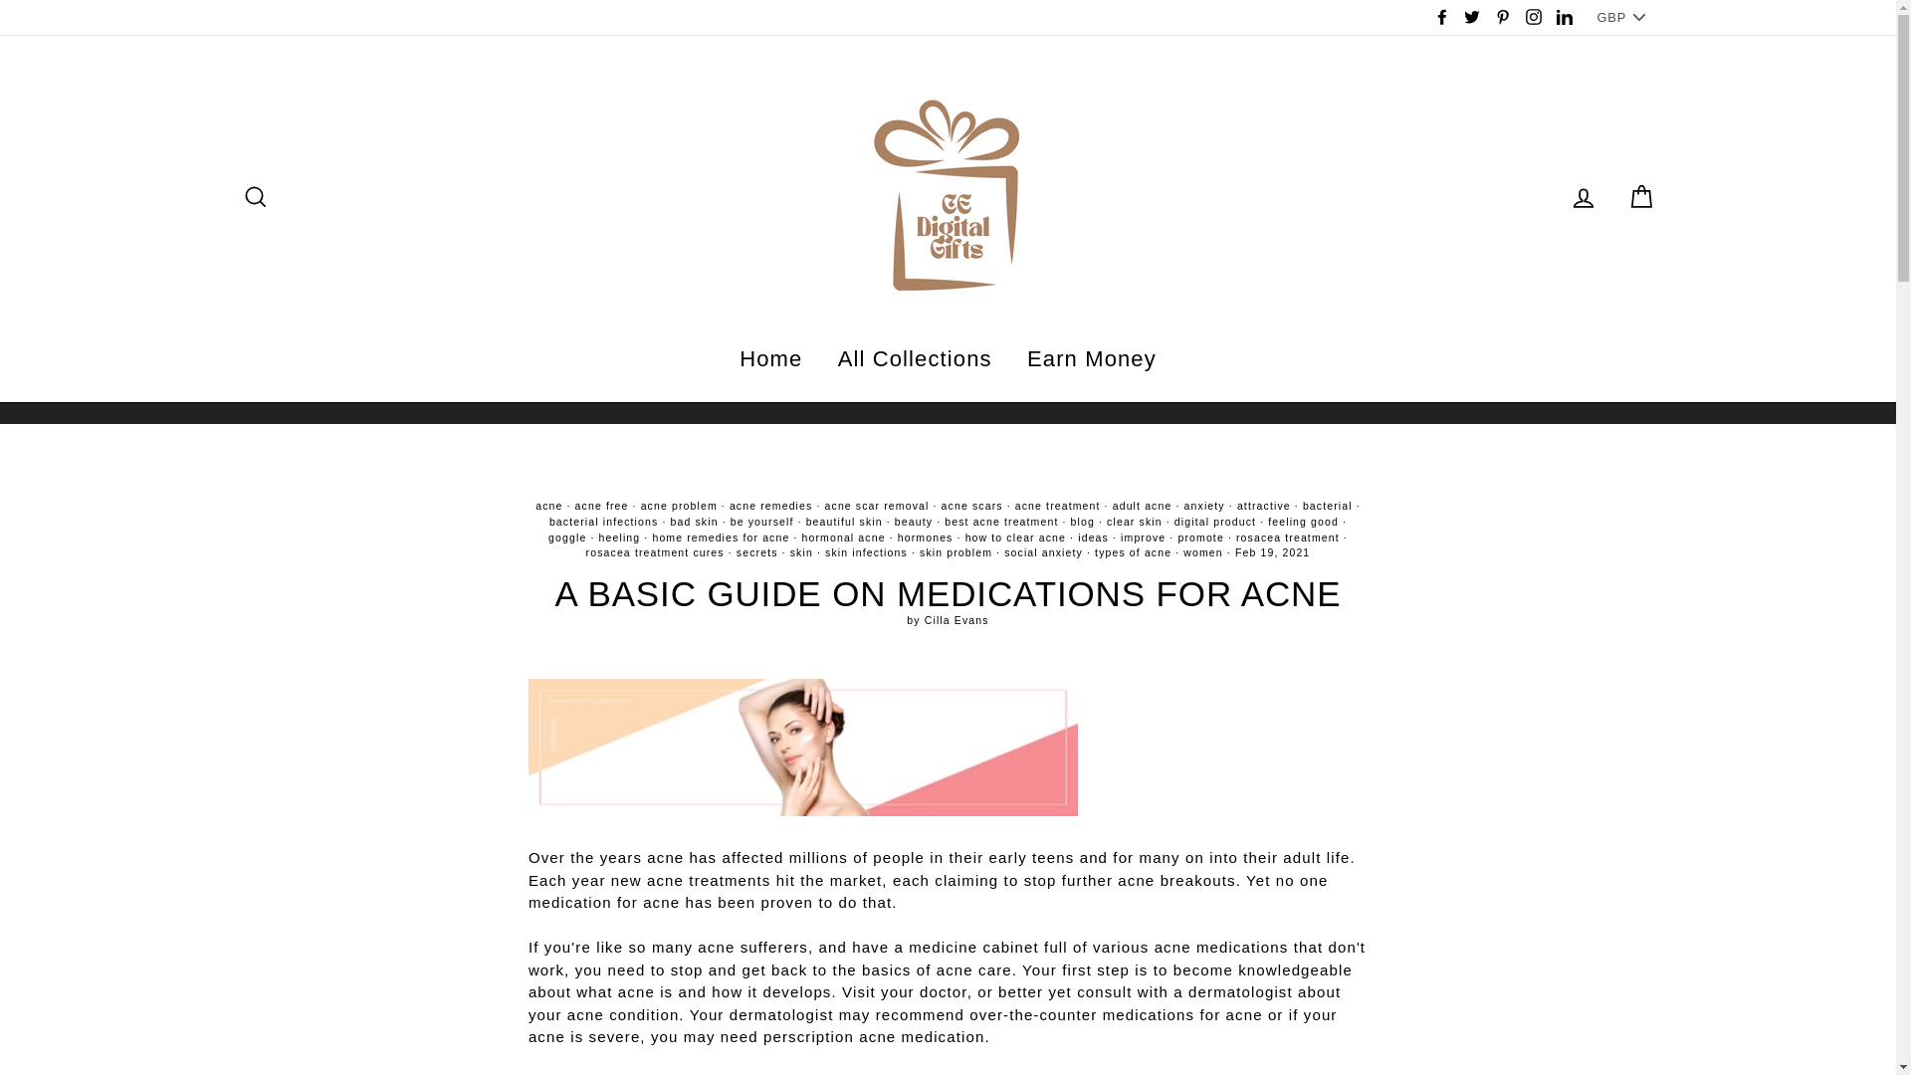  Describe the element at coordinates (1441, 18) in the screenshot. I see `CEdigitalgifts  on Facebook` at that location.